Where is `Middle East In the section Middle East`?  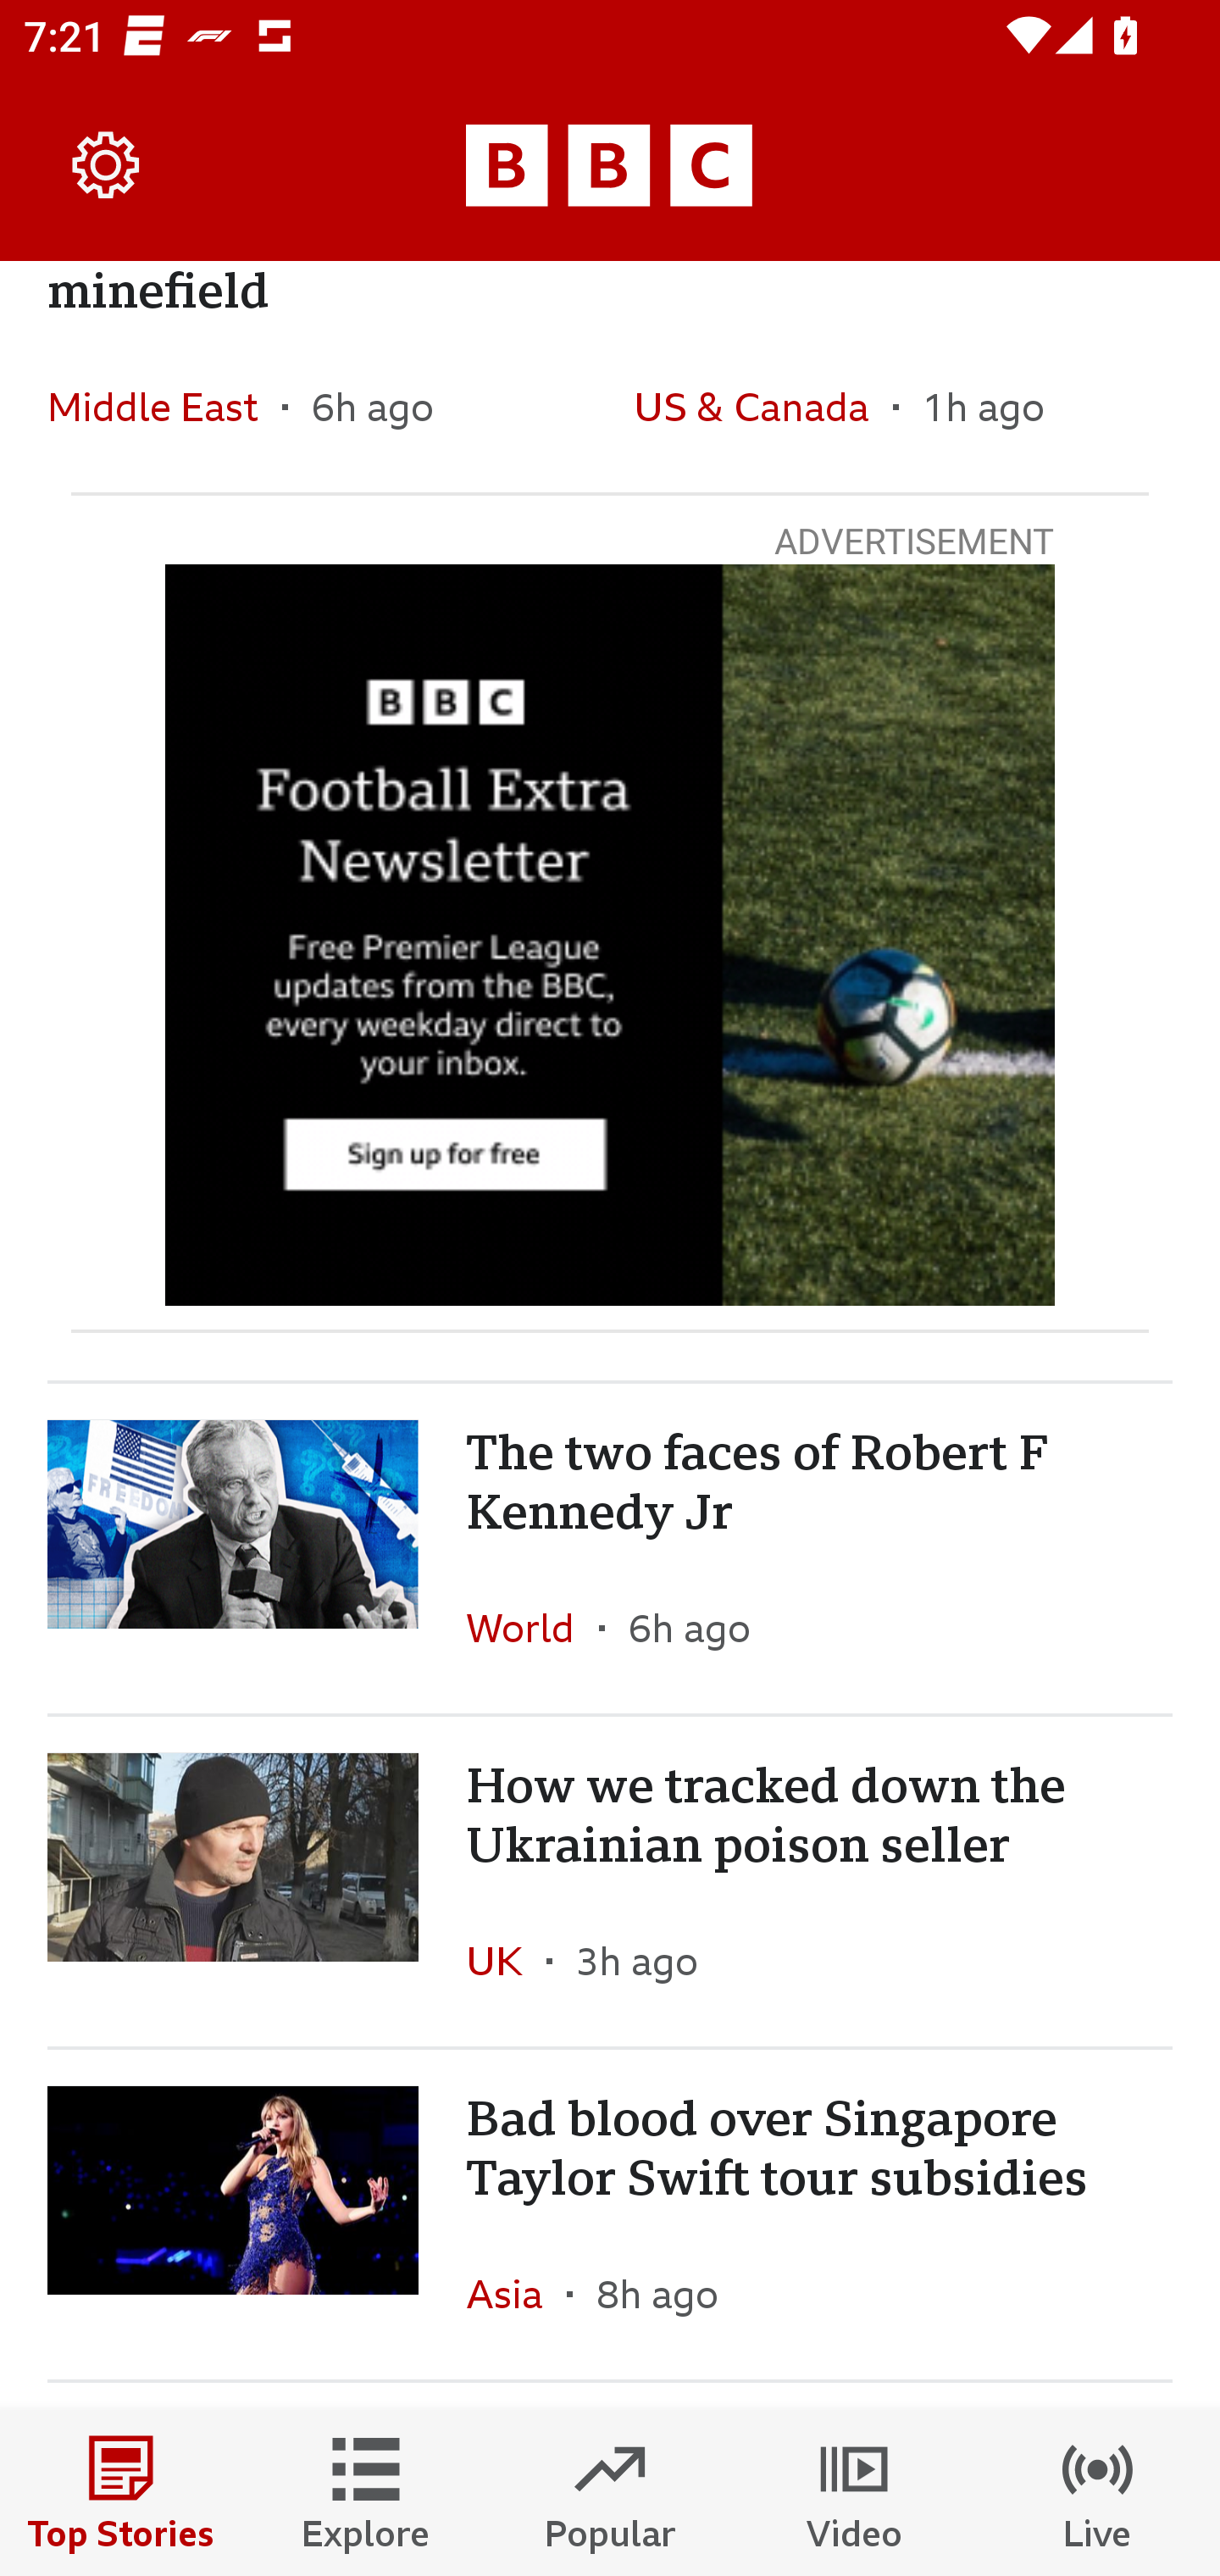
Middle East In the section Middle East is located at coordinates (164, 407).